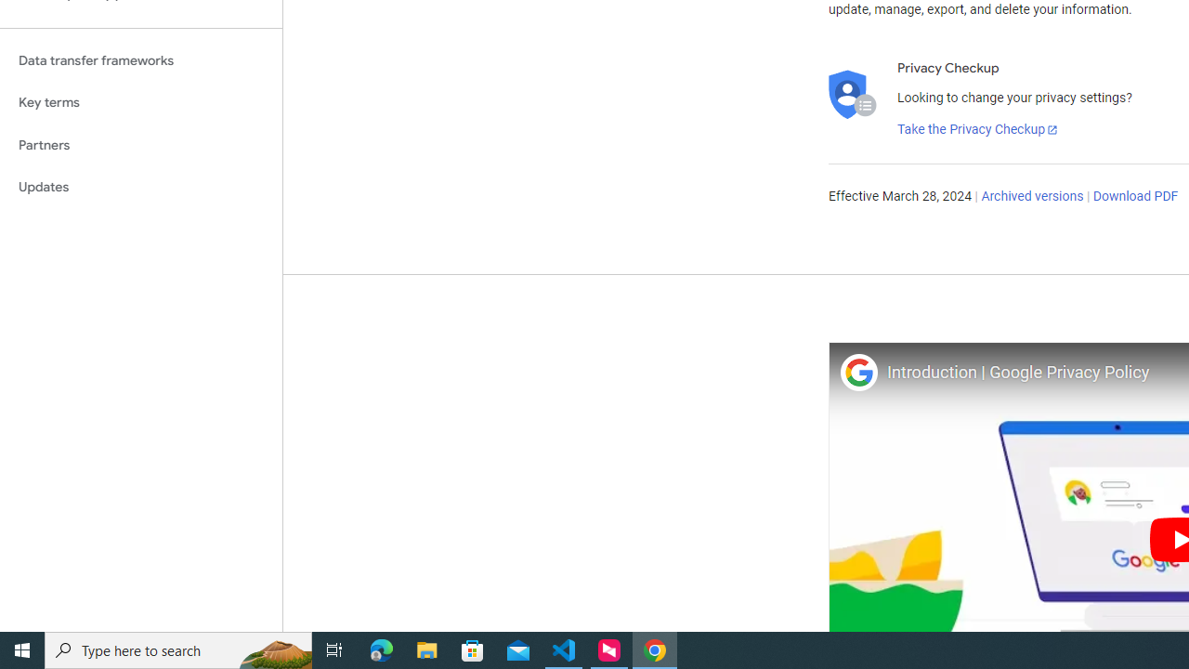 The image size is (1189, 669). I want to click on Take the Privacy Checkup, so click(978, 130).